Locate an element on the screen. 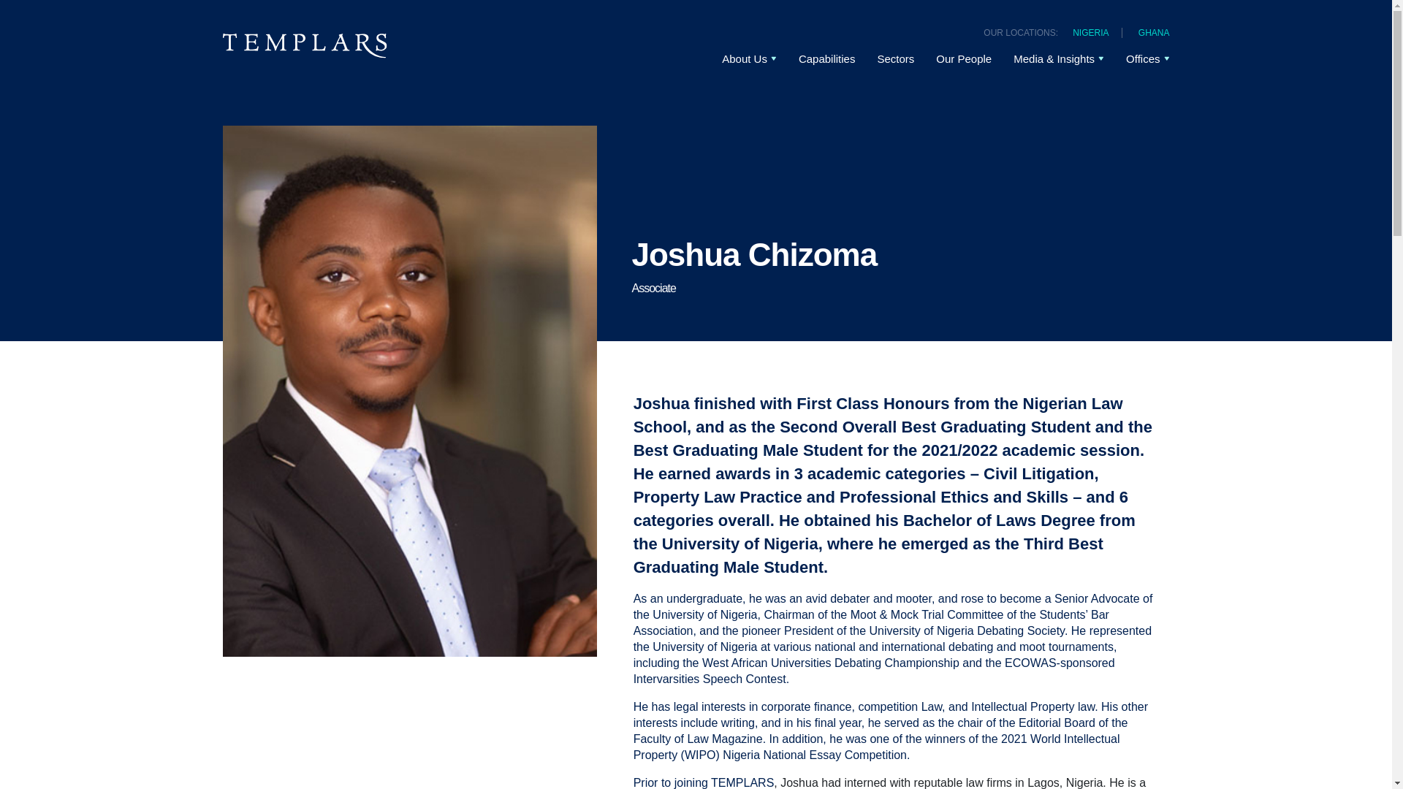  Offices is located at coordinates (1143, 57).